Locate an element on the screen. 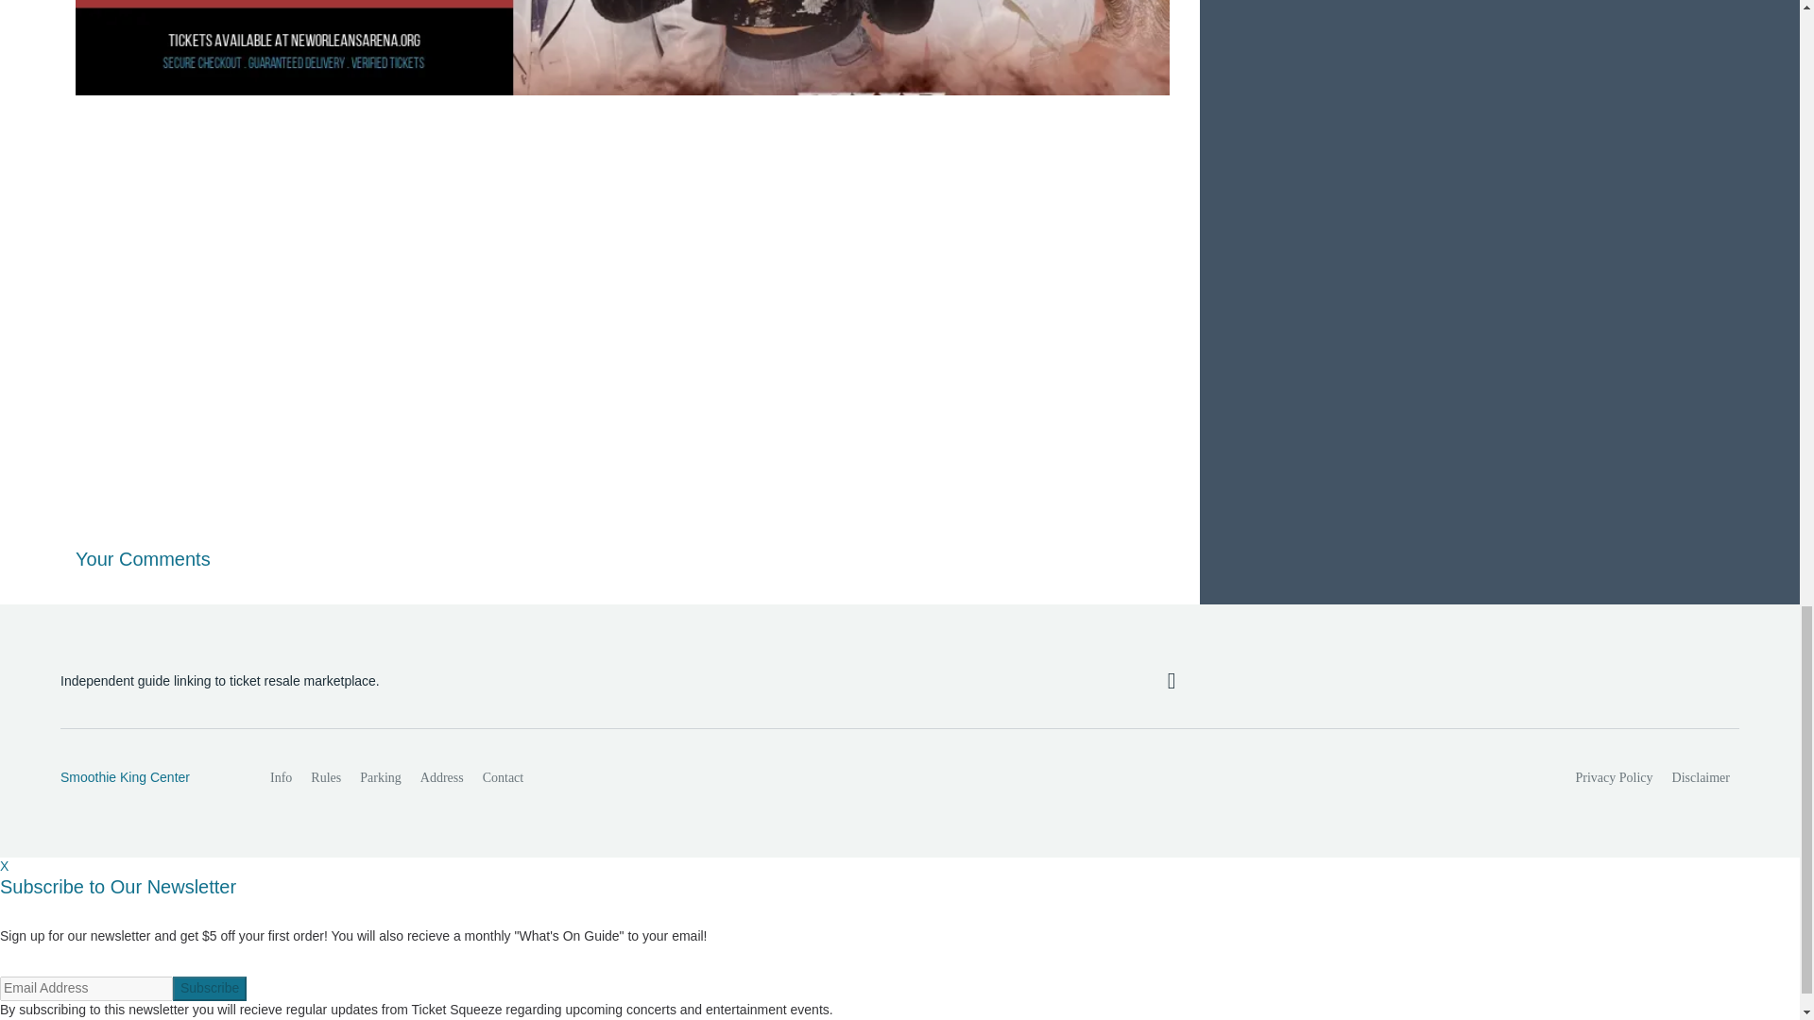  Privacy Policy is located at coordinates (1615, 777).